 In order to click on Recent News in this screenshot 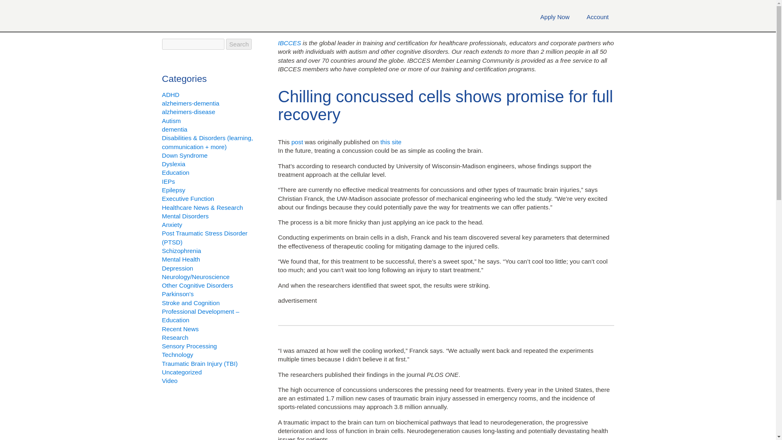, I will do `click(180, 328)`.